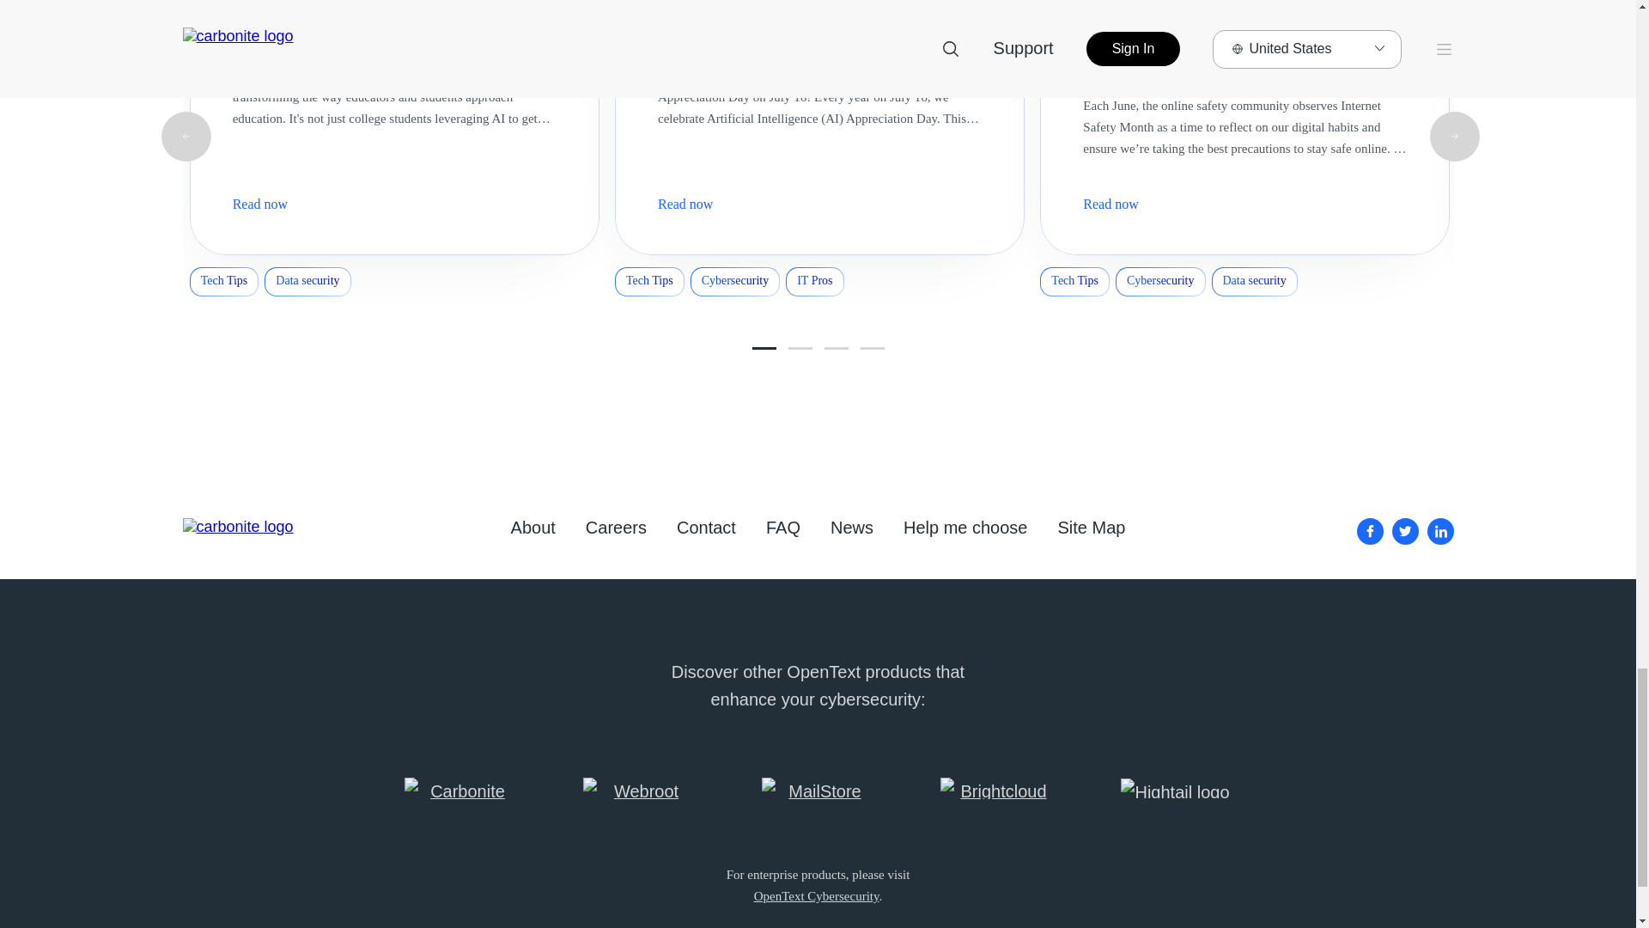 The width and height of the screenshot is (1649, 928). Describe the element at coordinates (1441, 531) in the screenshot. I see `Linkedin` at that location.